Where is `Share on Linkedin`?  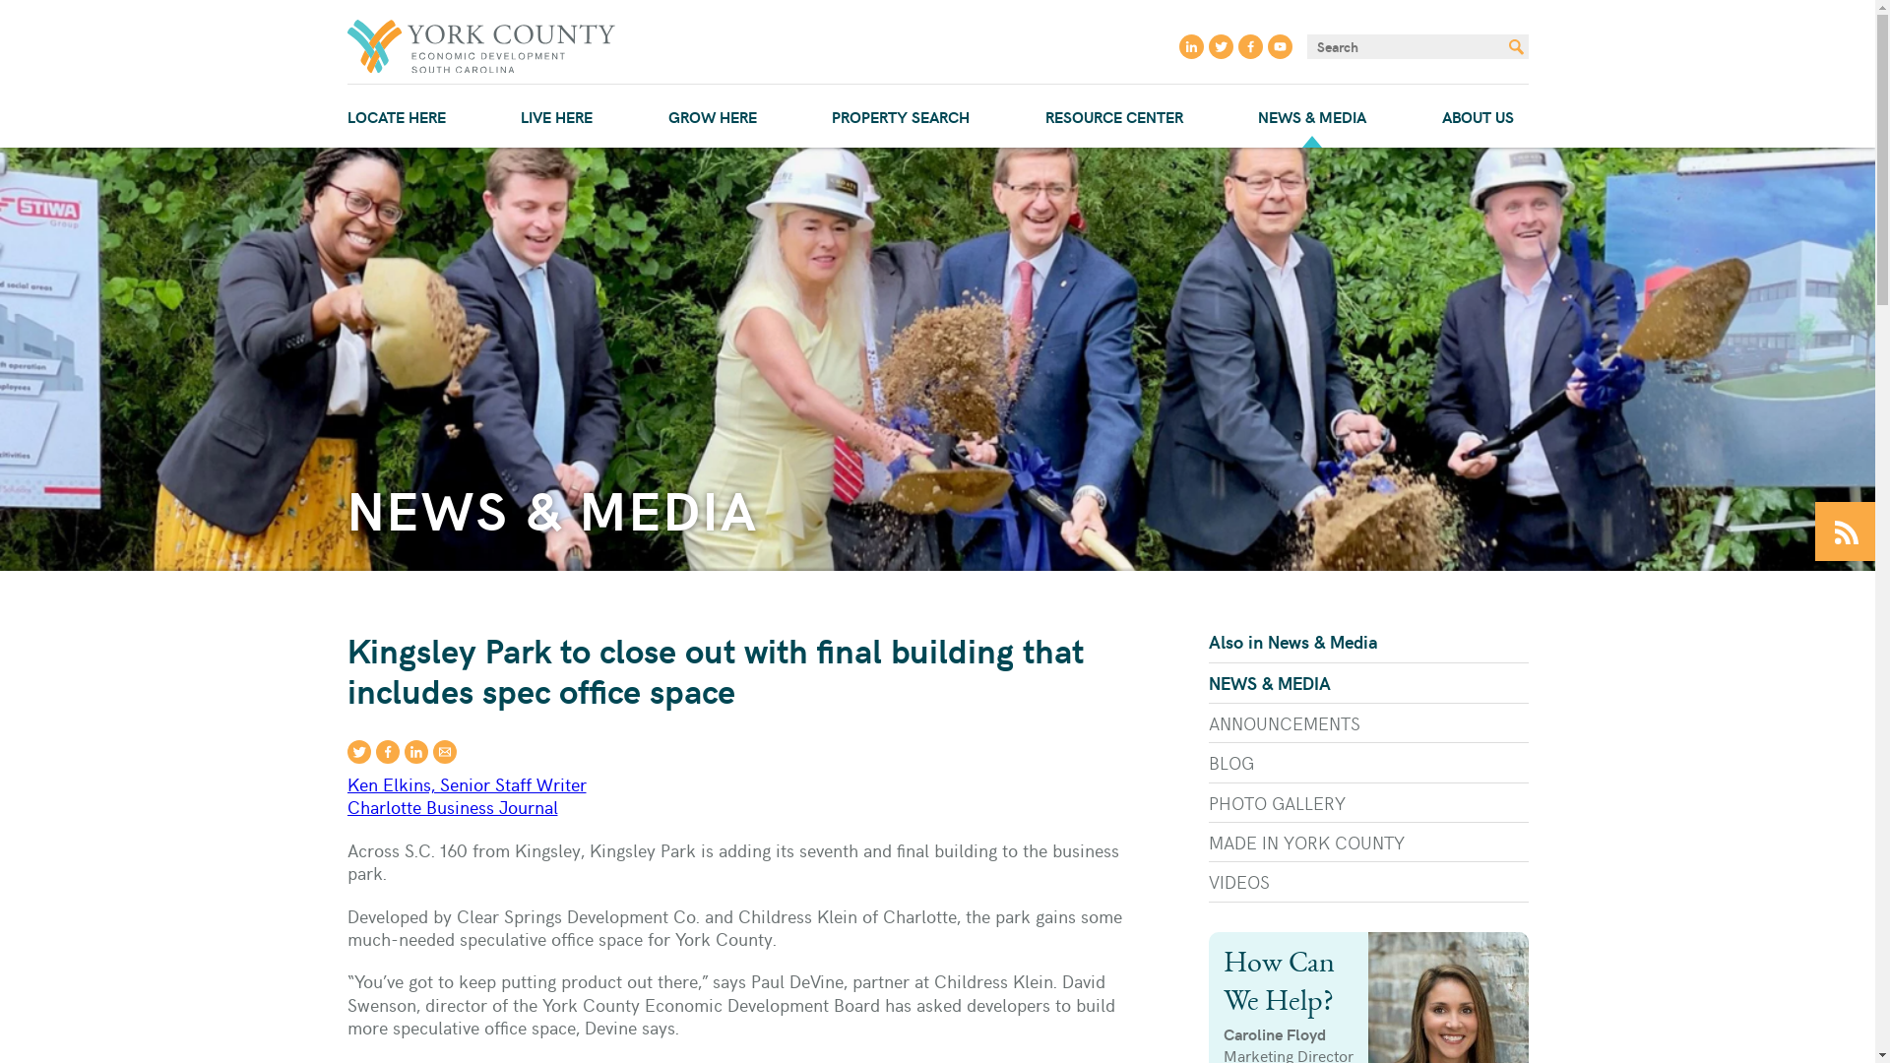 Share on Linkedin is located at coordinates (415, 752).